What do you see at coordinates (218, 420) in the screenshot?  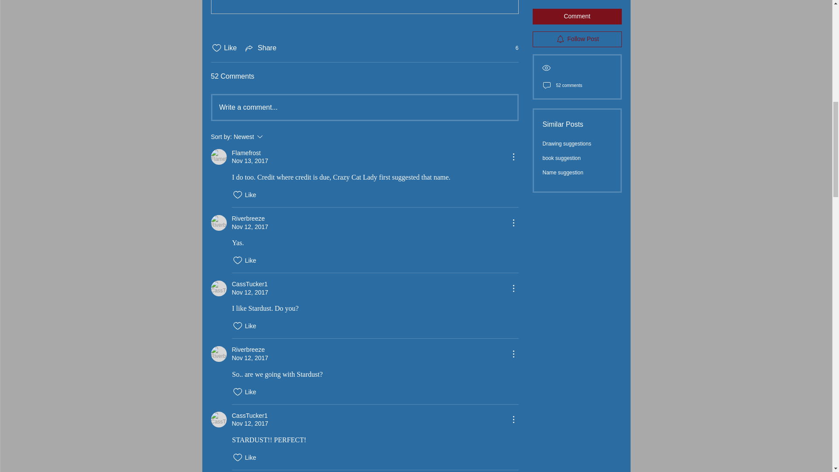 I see `CassTucker1` at bounding box center [218, 420].